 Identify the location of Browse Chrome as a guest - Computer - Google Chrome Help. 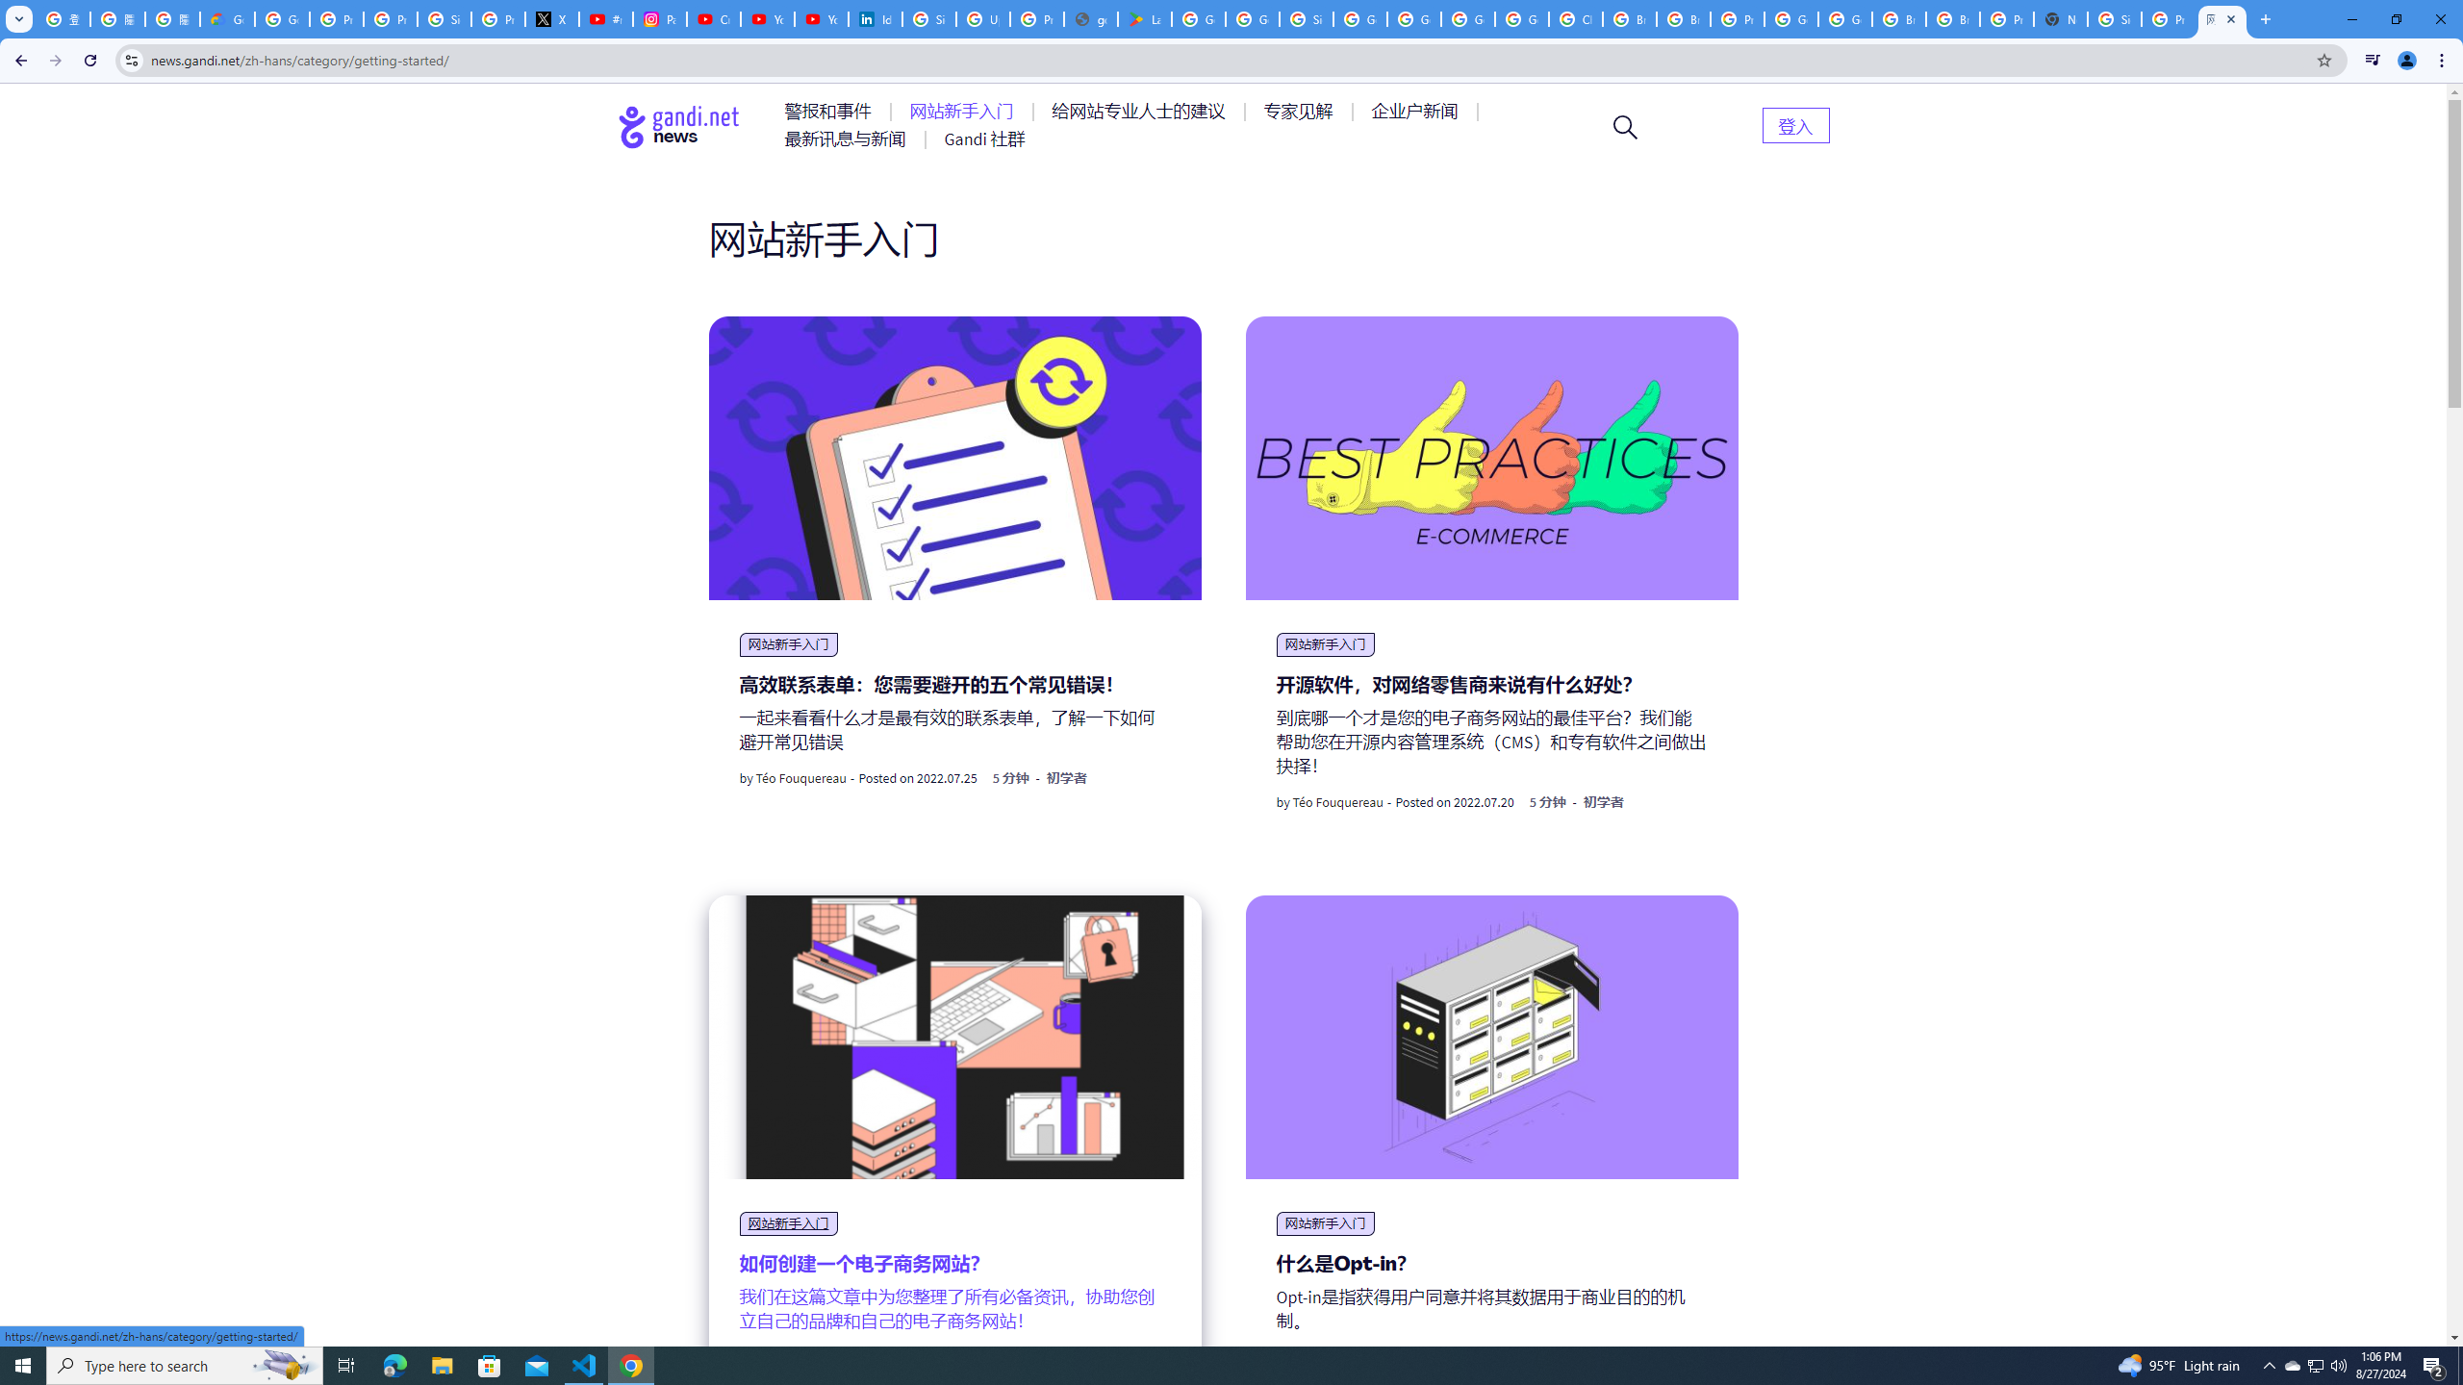
(1899, 19).